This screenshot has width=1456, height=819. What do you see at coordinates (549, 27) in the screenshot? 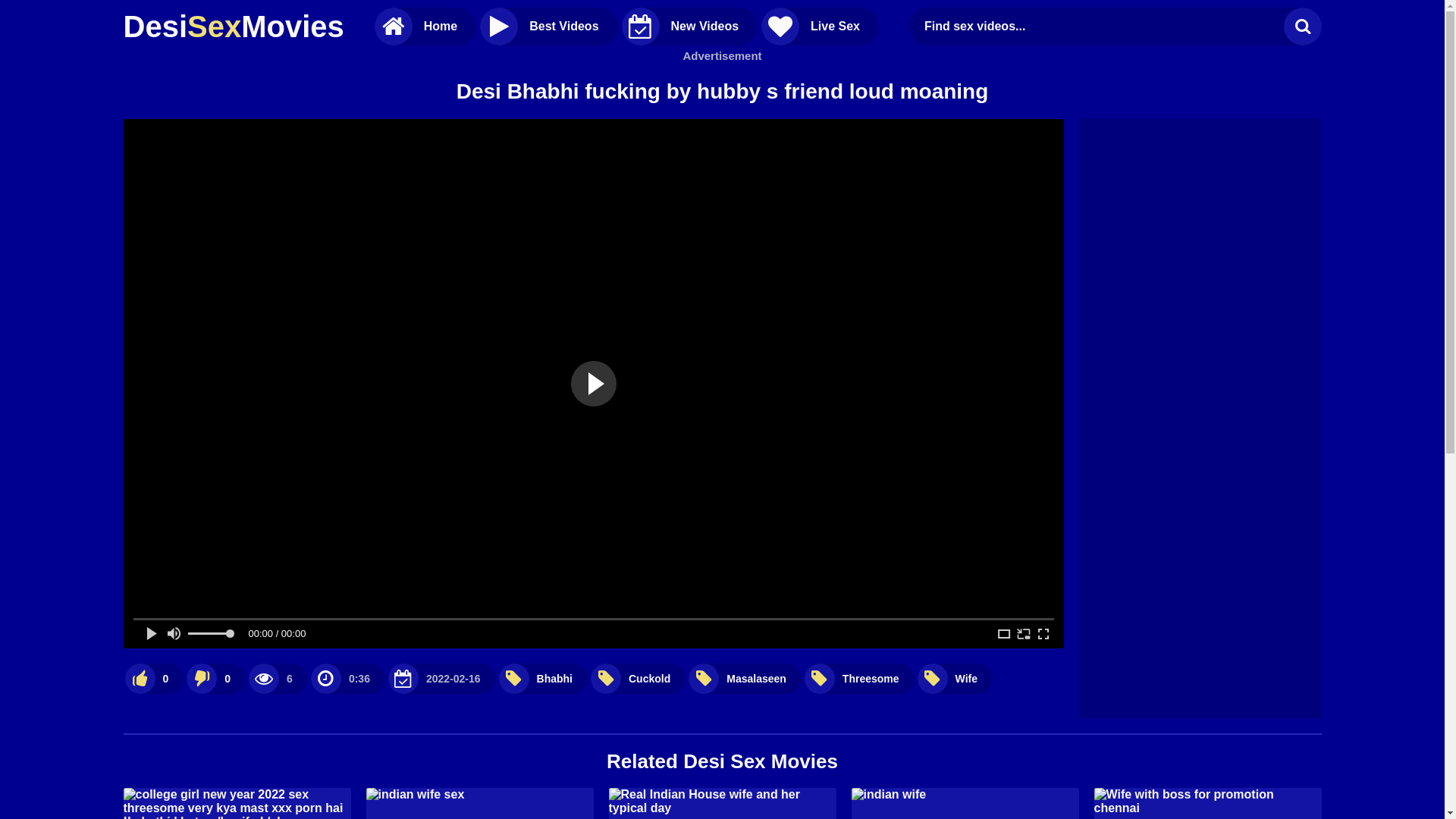
I see `Best Videos` at bounding box center [549, 27].